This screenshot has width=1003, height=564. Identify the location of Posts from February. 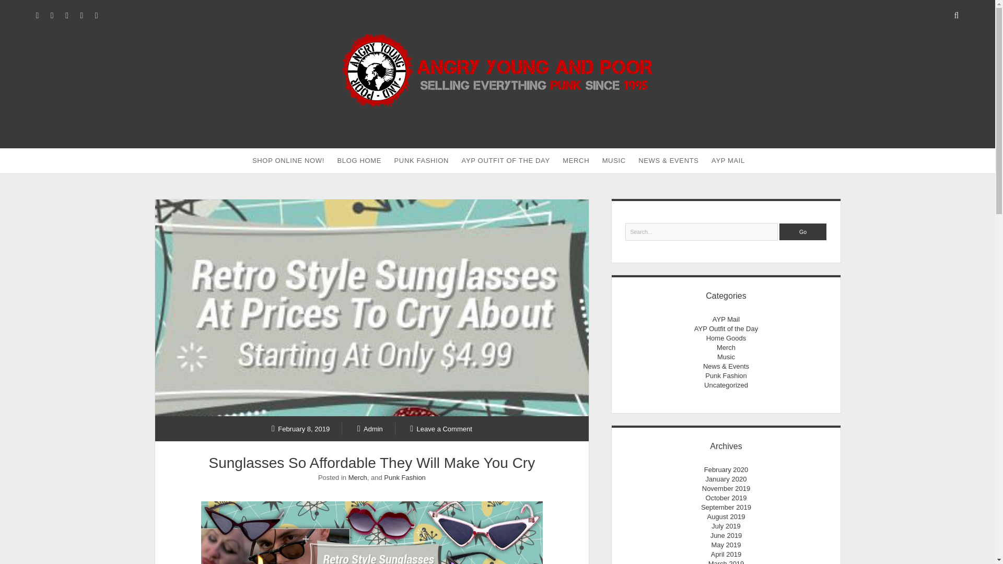
(301, 428).